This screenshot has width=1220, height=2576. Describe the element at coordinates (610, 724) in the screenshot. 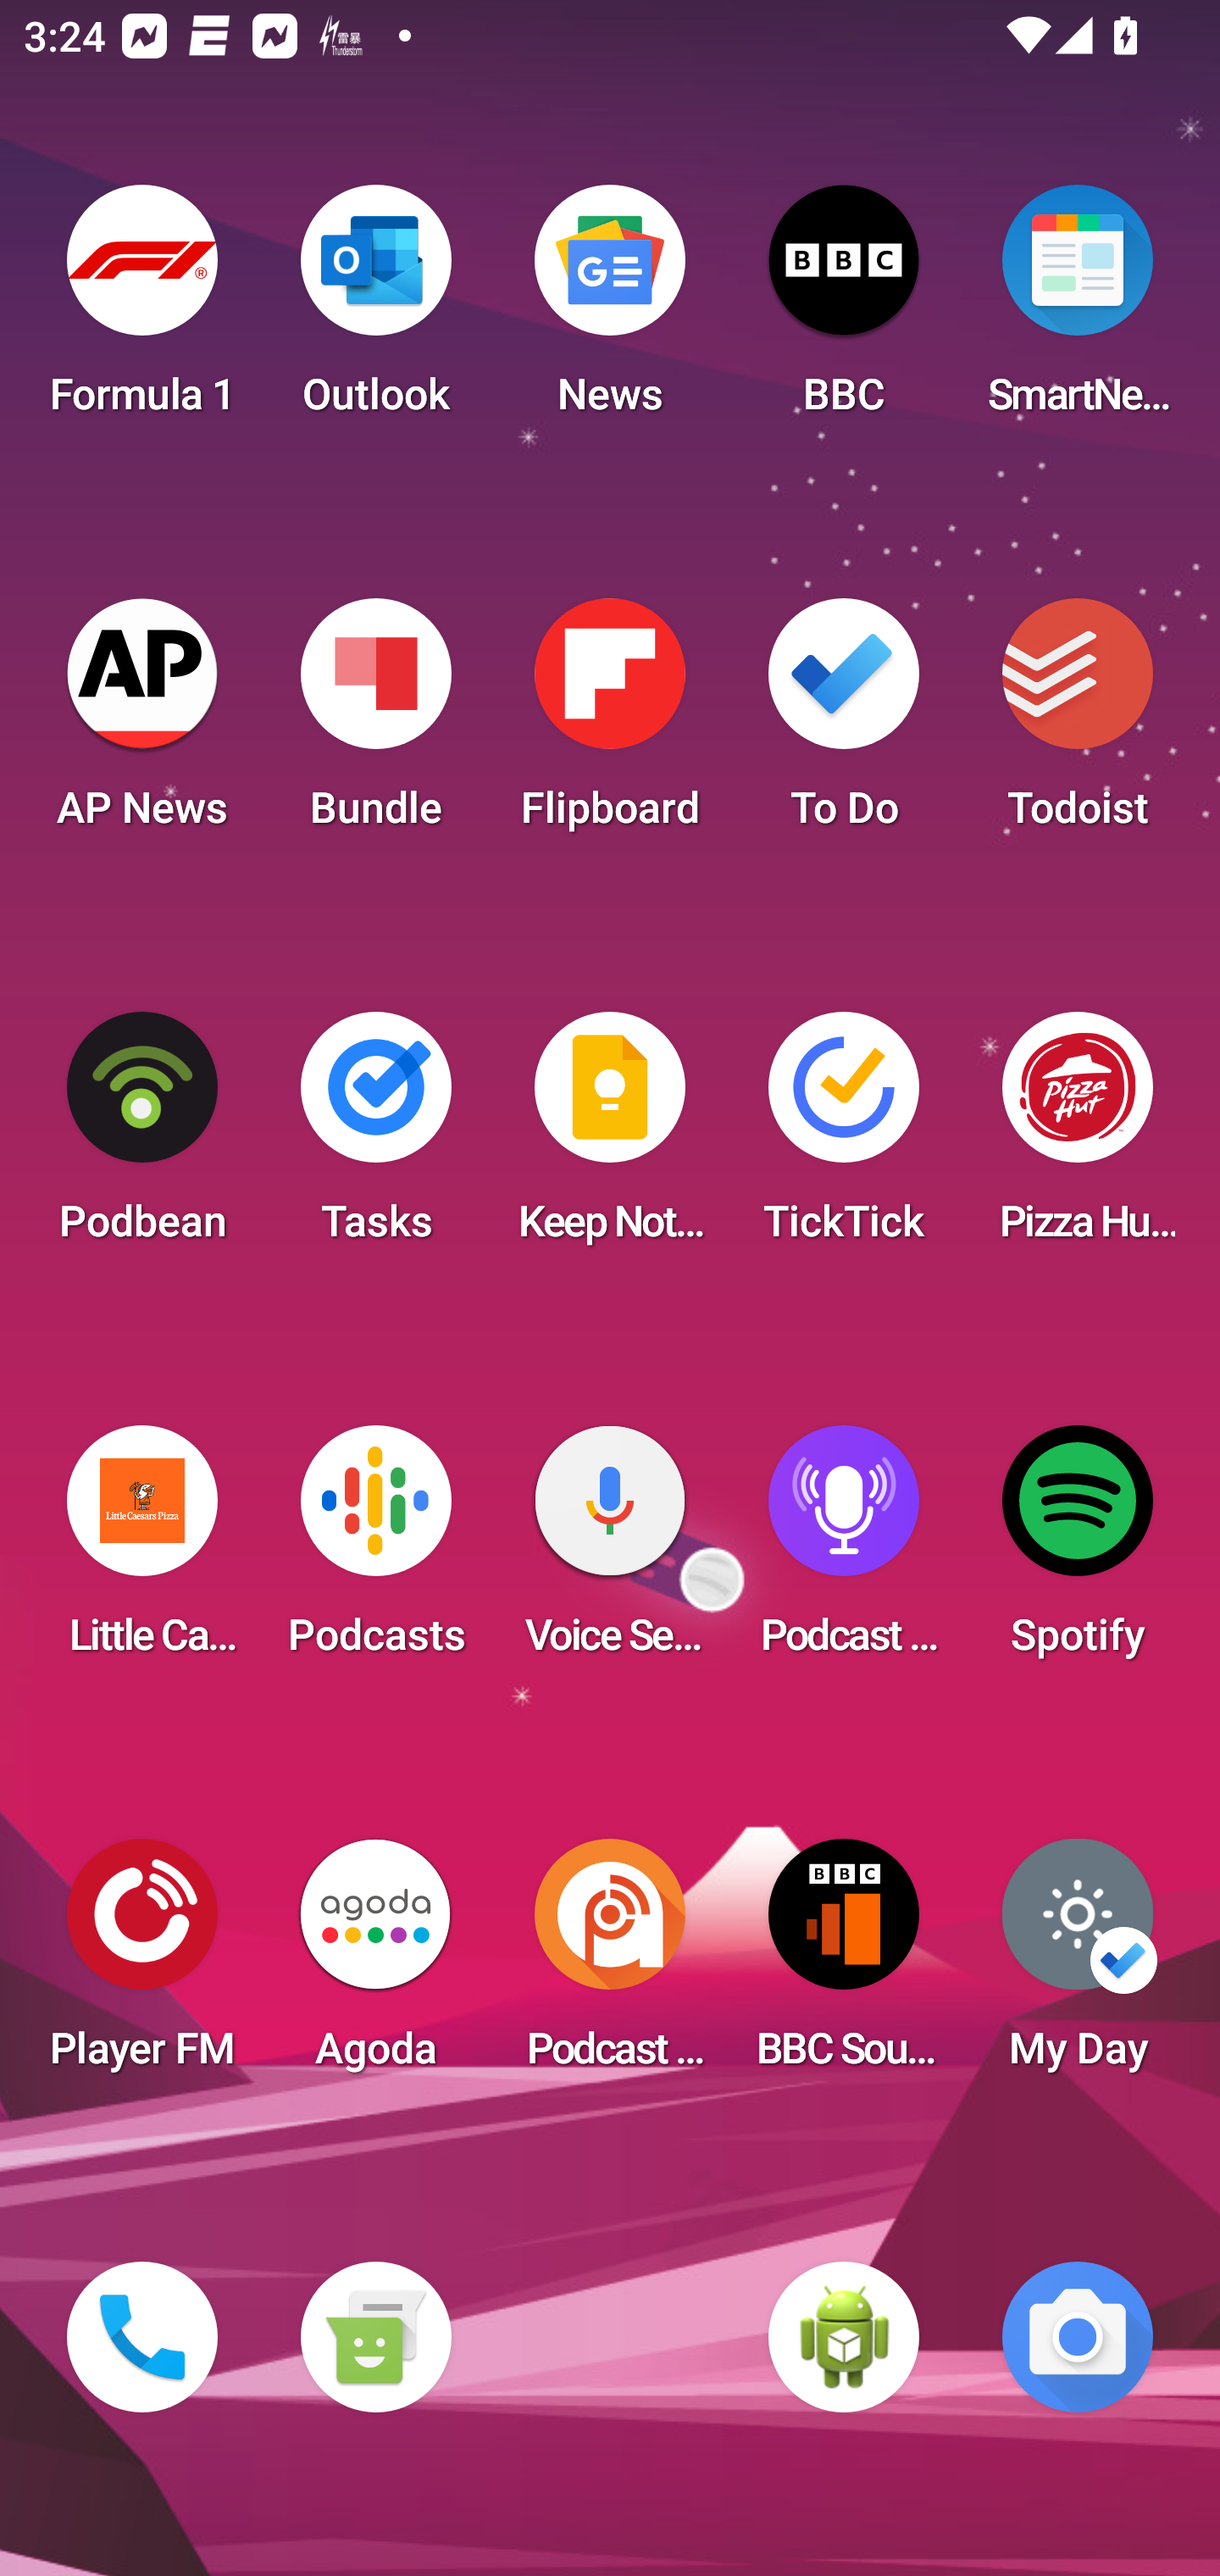

I see `Flipboard` at that location.